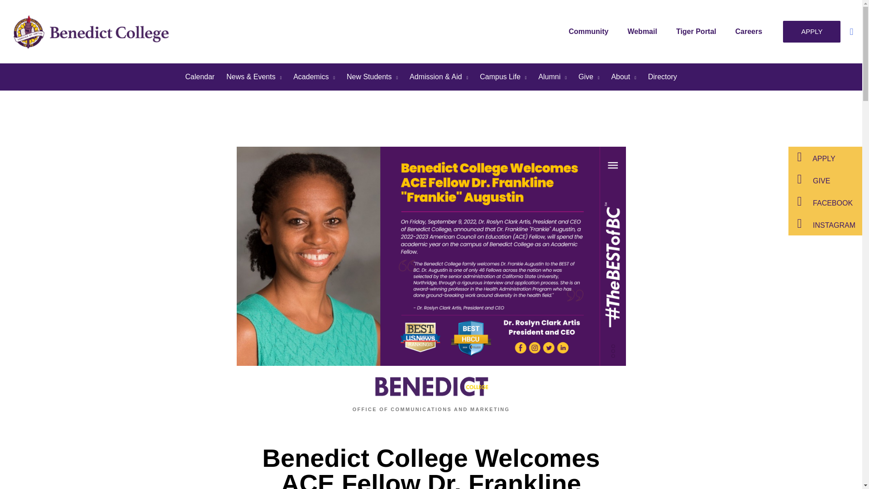 The width and height of the screenshot is (869, 489). I want to click on Careers, so click(751, 31).